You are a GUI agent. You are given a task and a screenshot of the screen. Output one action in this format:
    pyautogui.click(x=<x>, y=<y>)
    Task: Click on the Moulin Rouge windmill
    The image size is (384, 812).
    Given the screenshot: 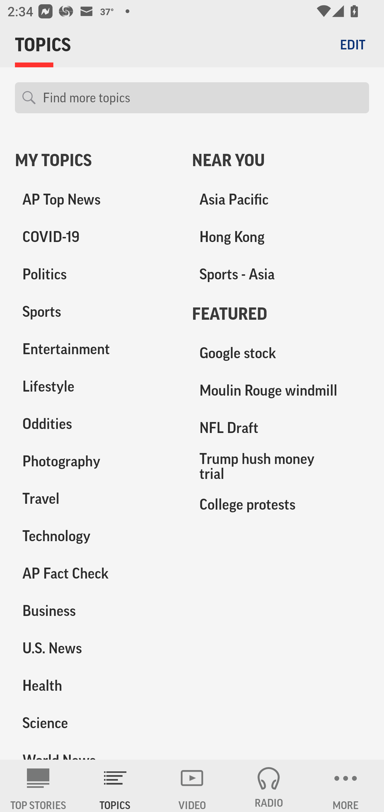 What is the action you would take?
    pyautogui.click(x=281, y=391)
    